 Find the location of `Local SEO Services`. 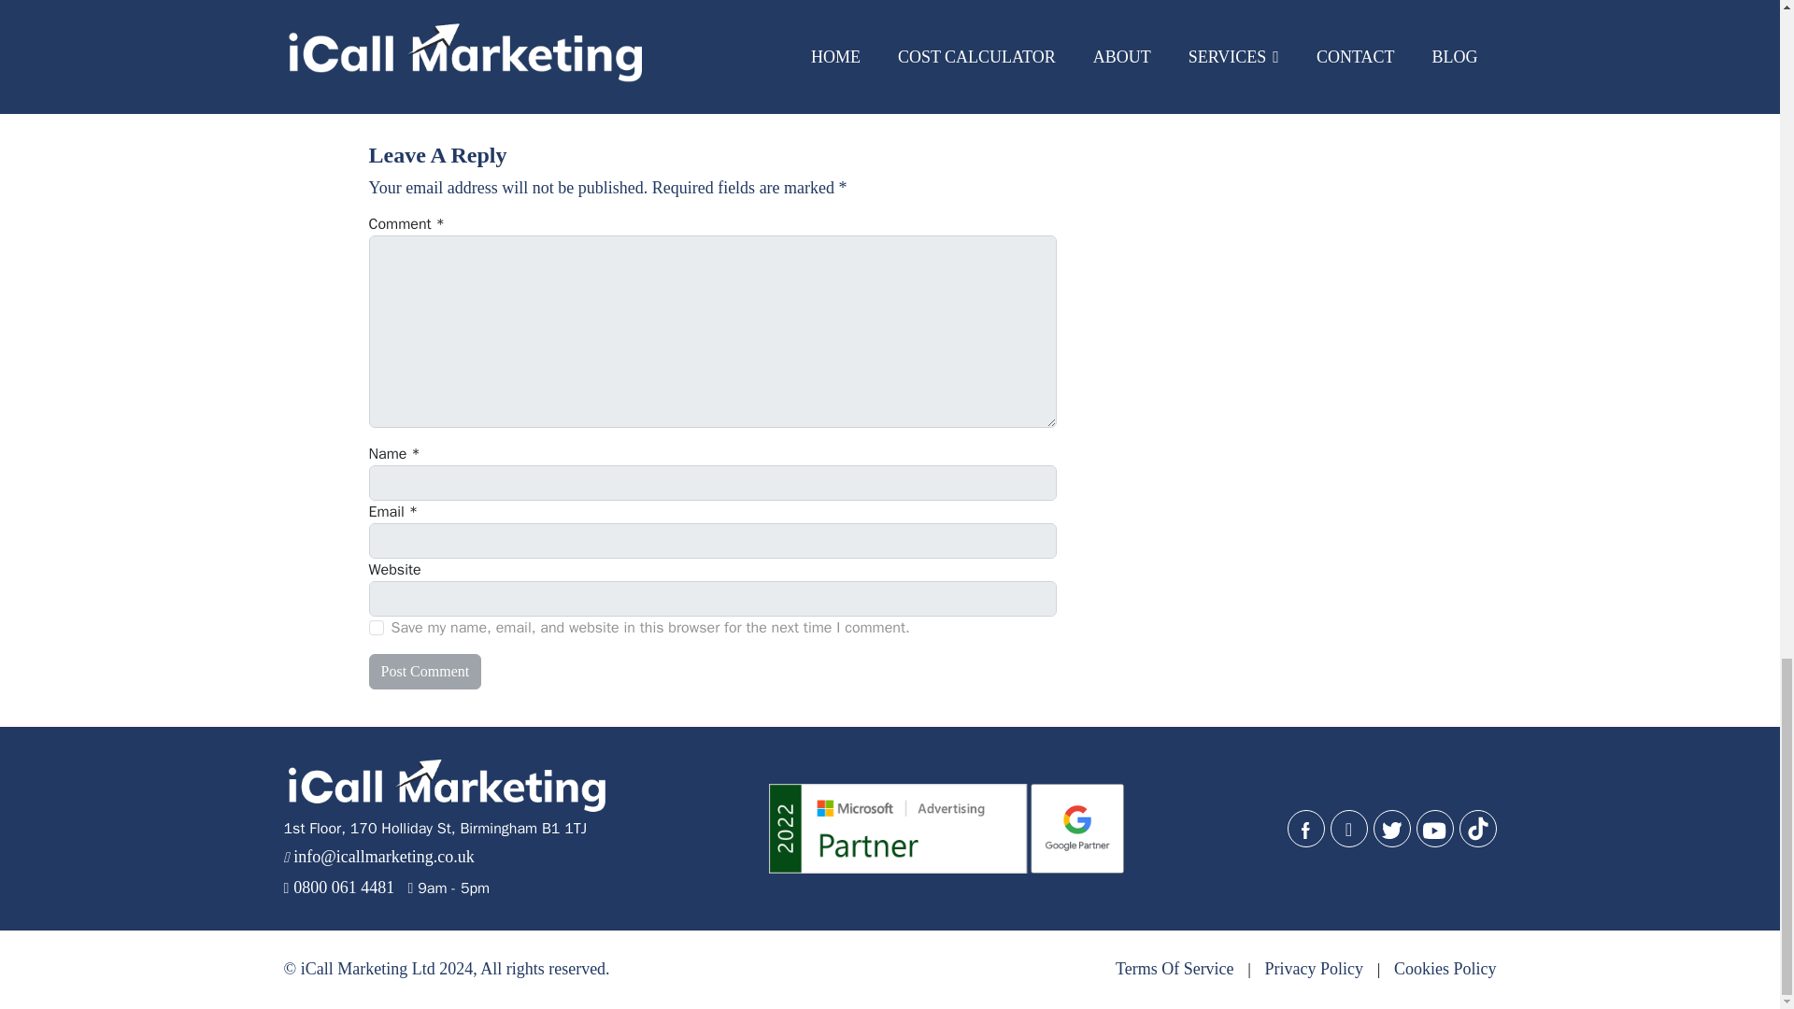

Local SEO Services is located at coordinates (484, 81).